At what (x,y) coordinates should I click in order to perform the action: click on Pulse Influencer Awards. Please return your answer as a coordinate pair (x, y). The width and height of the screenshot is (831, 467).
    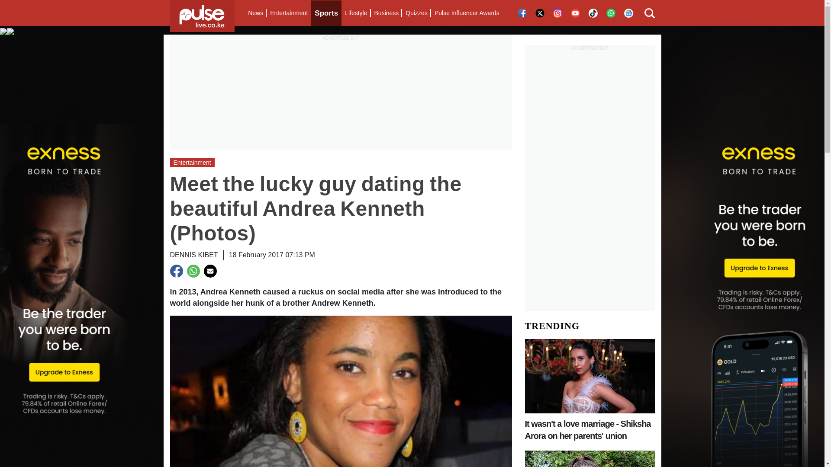
    Looking at the image, I should click on (467, 13).